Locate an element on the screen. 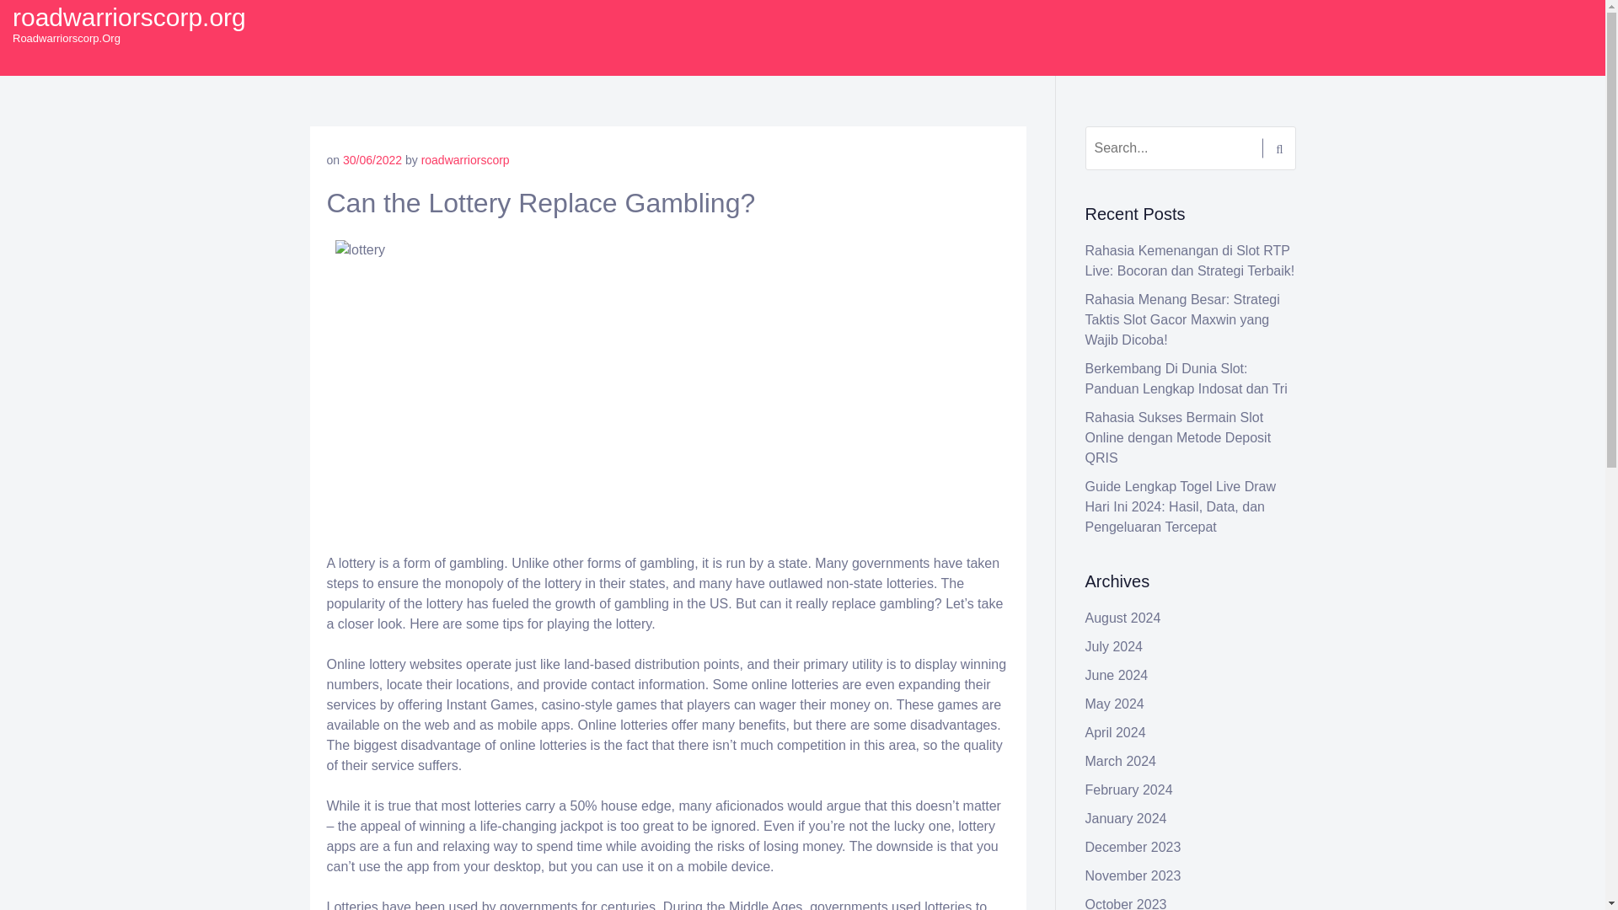 The image size is (1618, 910). June 2024 is located at coordinates (1117, 675).